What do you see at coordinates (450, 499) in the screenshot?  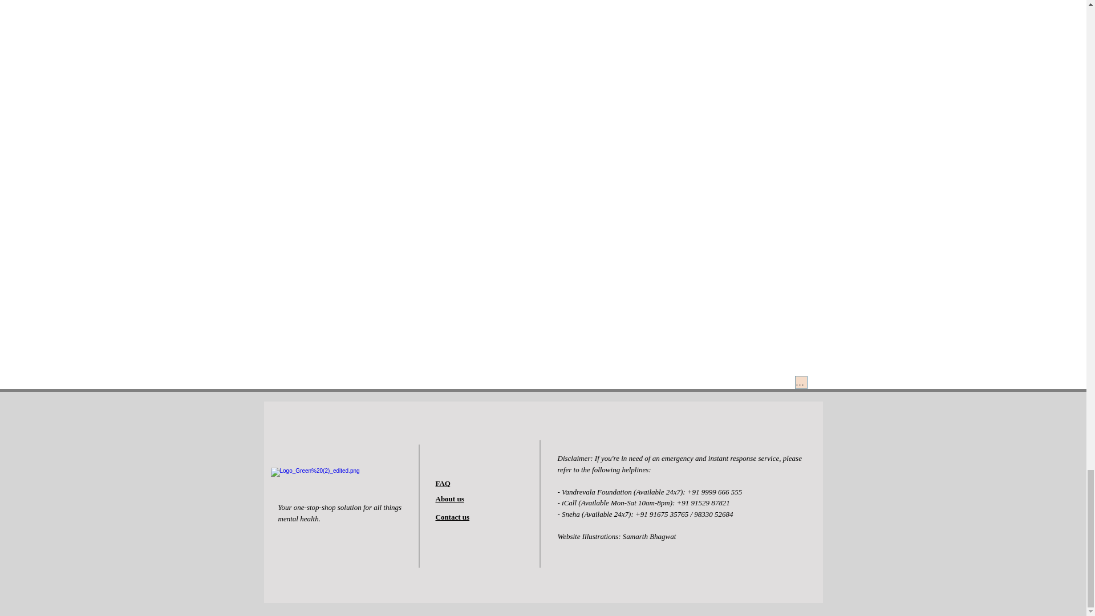 I see `About us` at bounding box center [450, 499].